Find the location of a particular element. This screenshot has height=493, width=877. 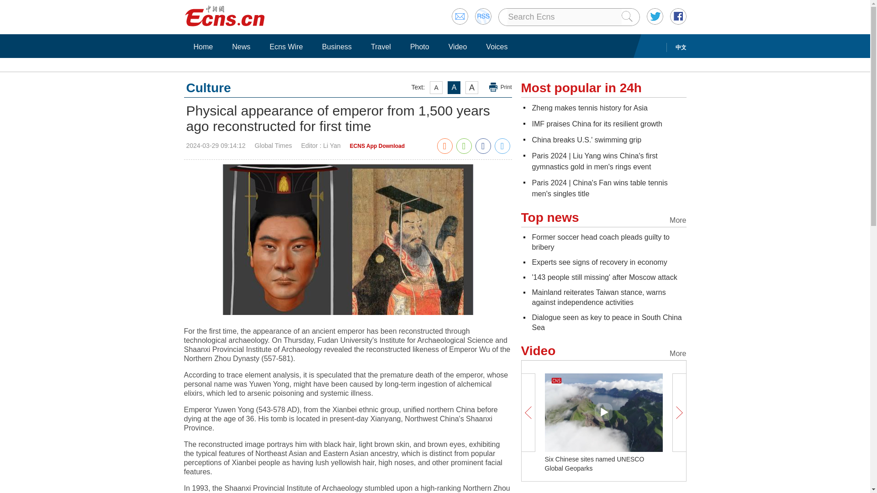

Paris is located at coordinates (599, 188).